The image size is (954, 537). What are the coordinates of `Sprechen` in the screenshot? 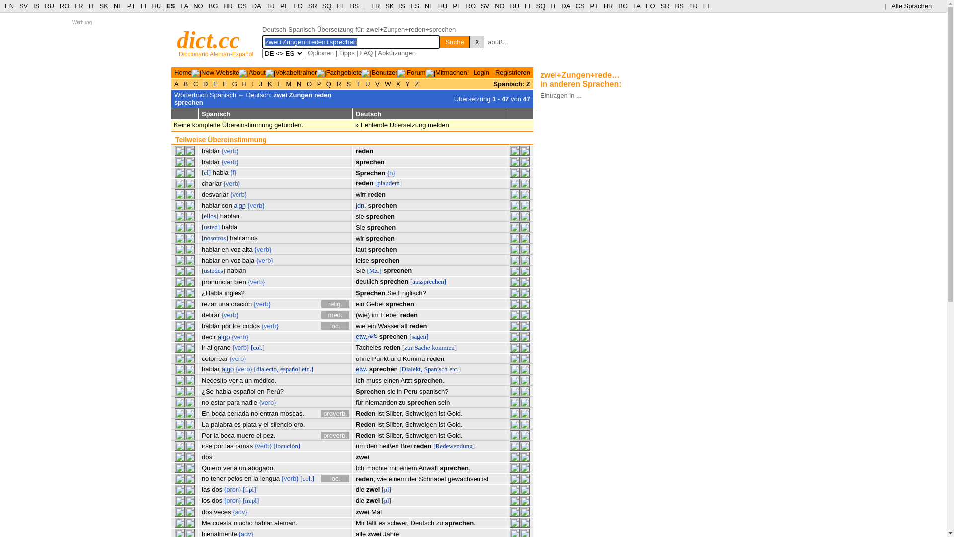 It's located at (371, 293).